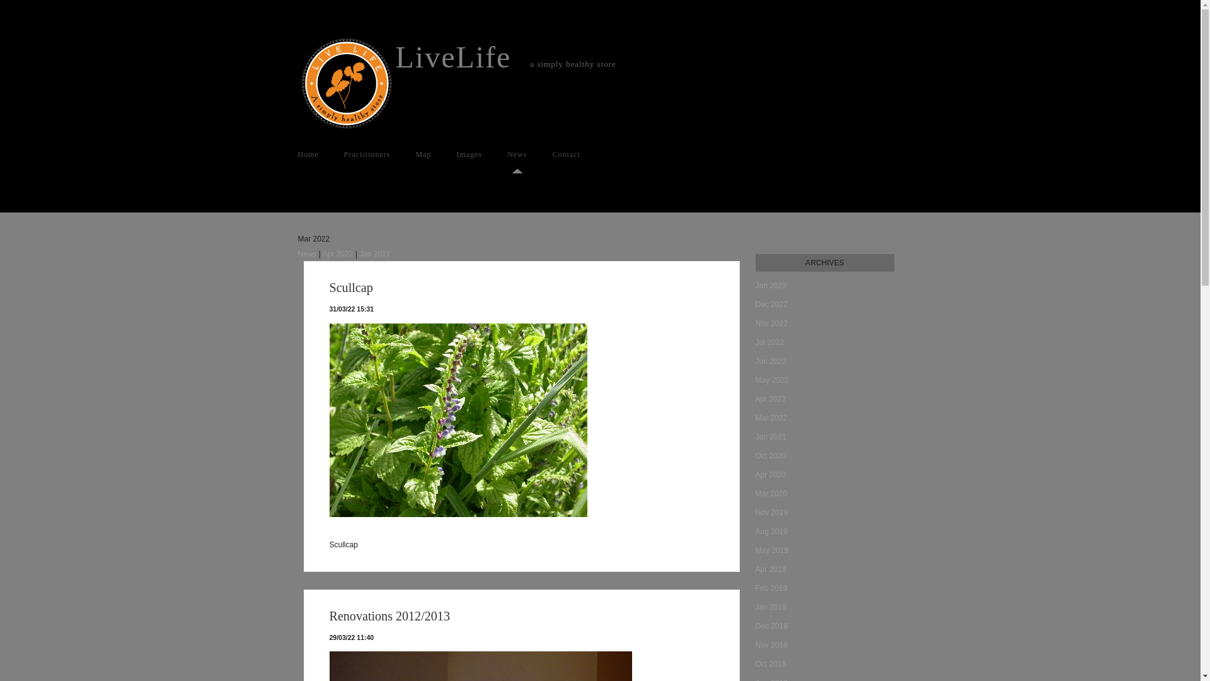 This screenshot has height=681, width=1210. What do you see at coordinates (824, 607) in the screenshot?
I see `Jan 2019` at bounding box center [824, 607].